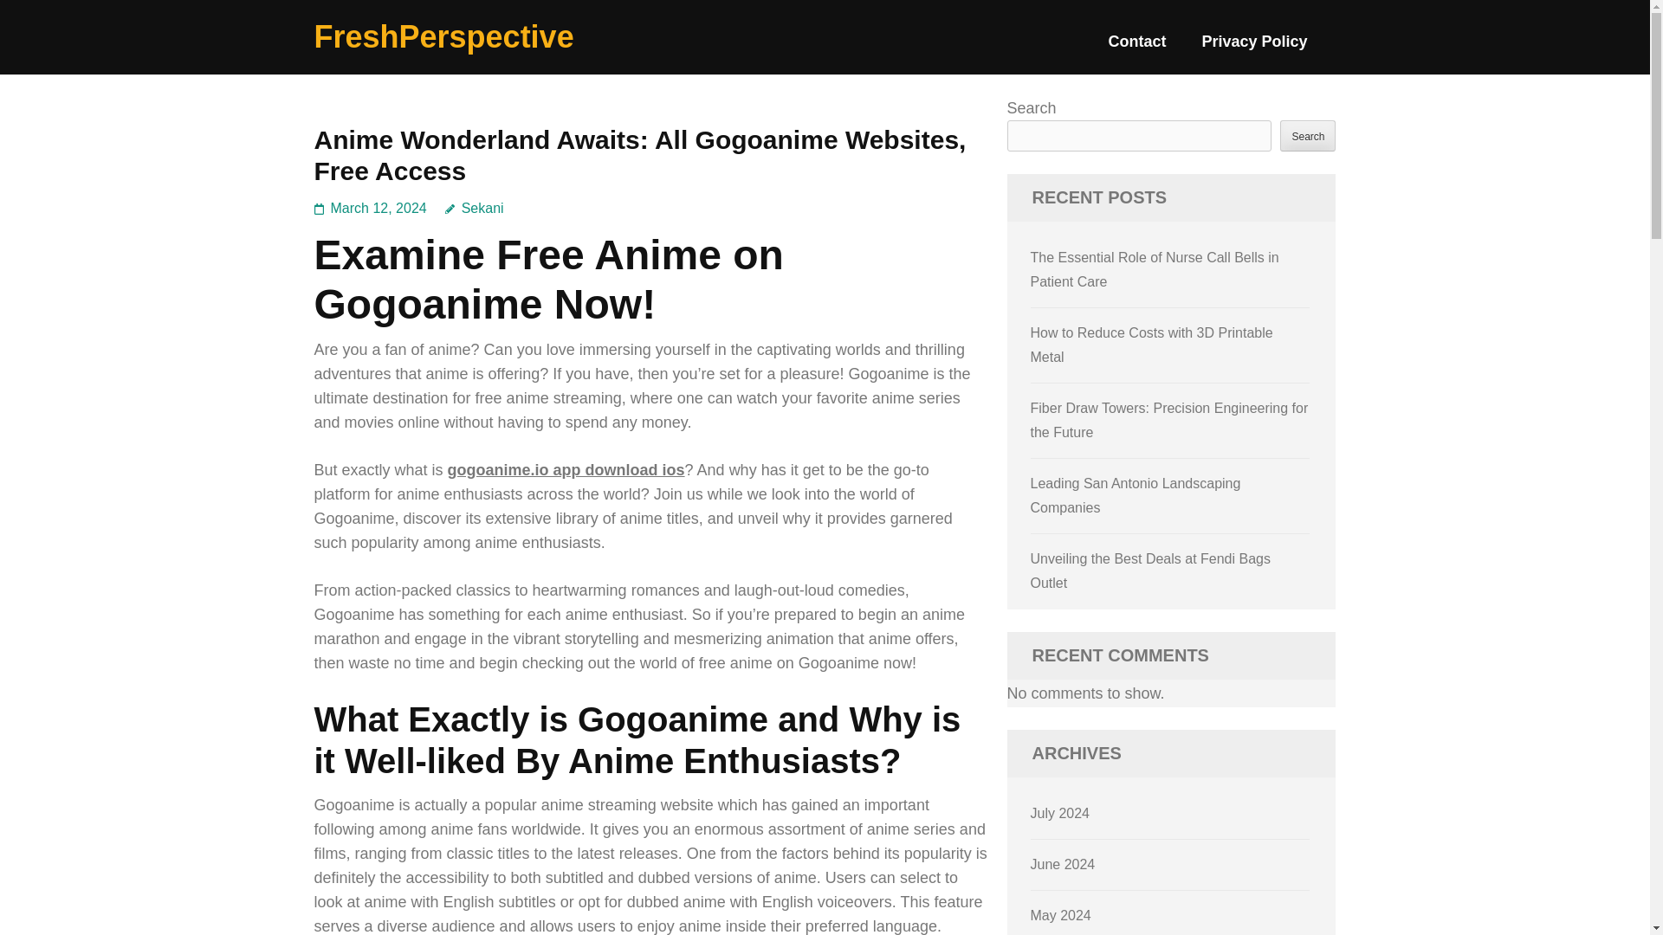  What do you see at coordinates (1150, 571) in the screenshot?
I see `Unveiling the Best Deals at Fendi Bags Outlet` at bounding box center [1150, 571].